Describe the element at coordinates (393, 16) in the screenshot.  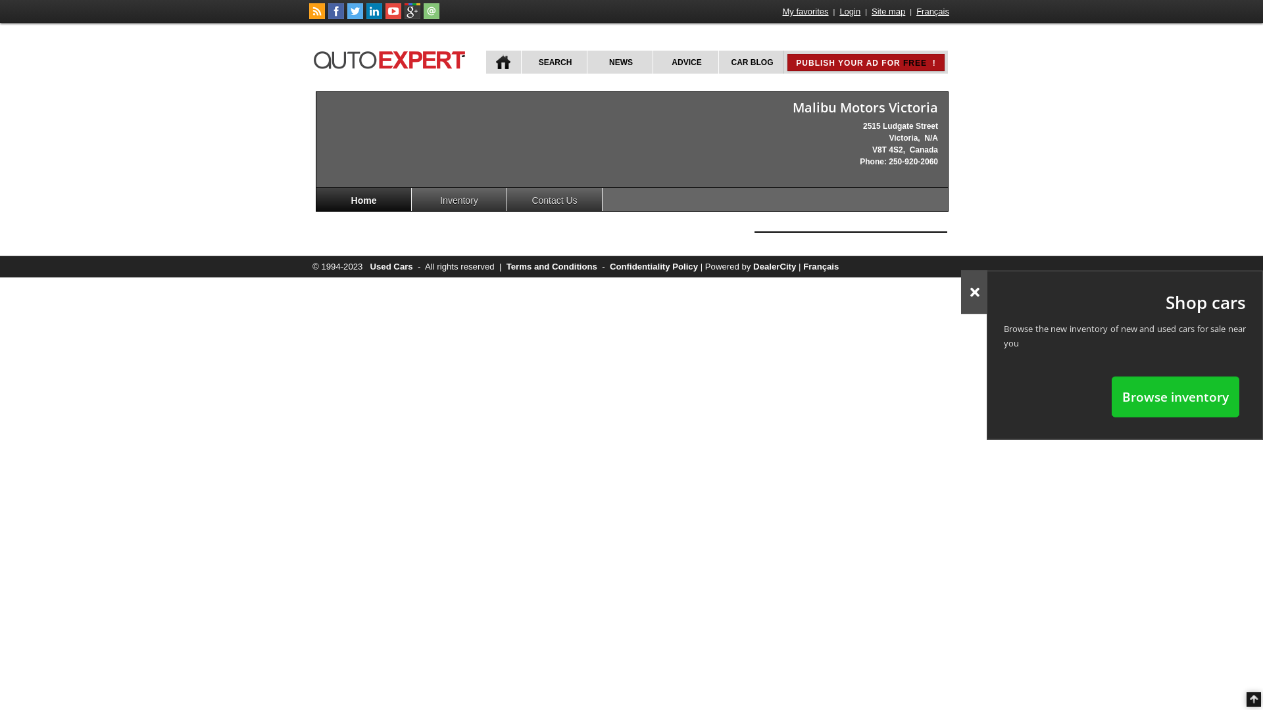
I see `Follow autoExpert.ca on Youtube` at that location.